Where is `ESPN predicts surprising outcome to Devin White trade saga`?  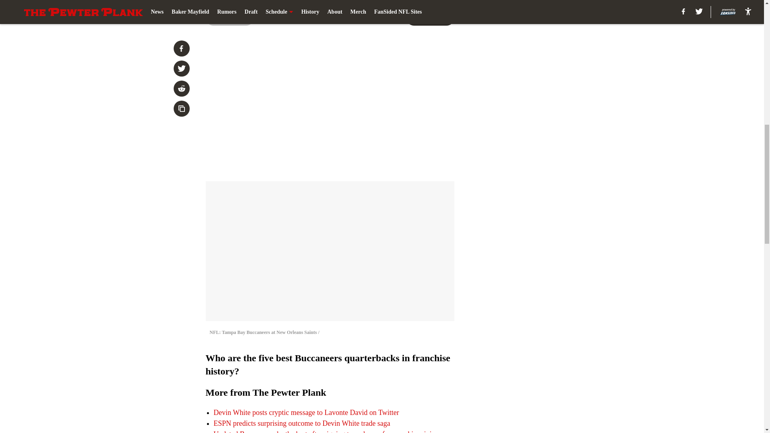 ESPN predicts surprising outcome to Devin White trade saga is located at coordinates (302, 423).